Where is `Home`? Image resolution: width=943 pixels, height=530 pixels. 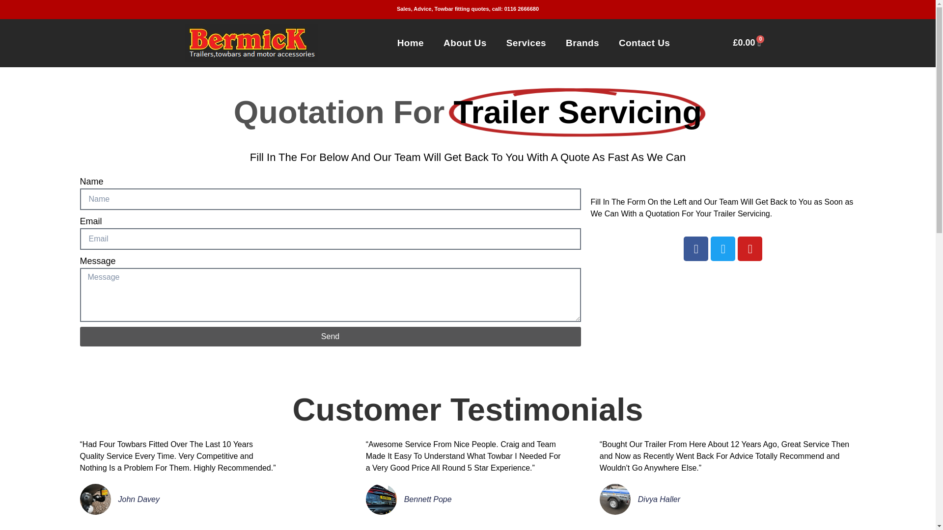 Home is located at coordinates (411, 43).